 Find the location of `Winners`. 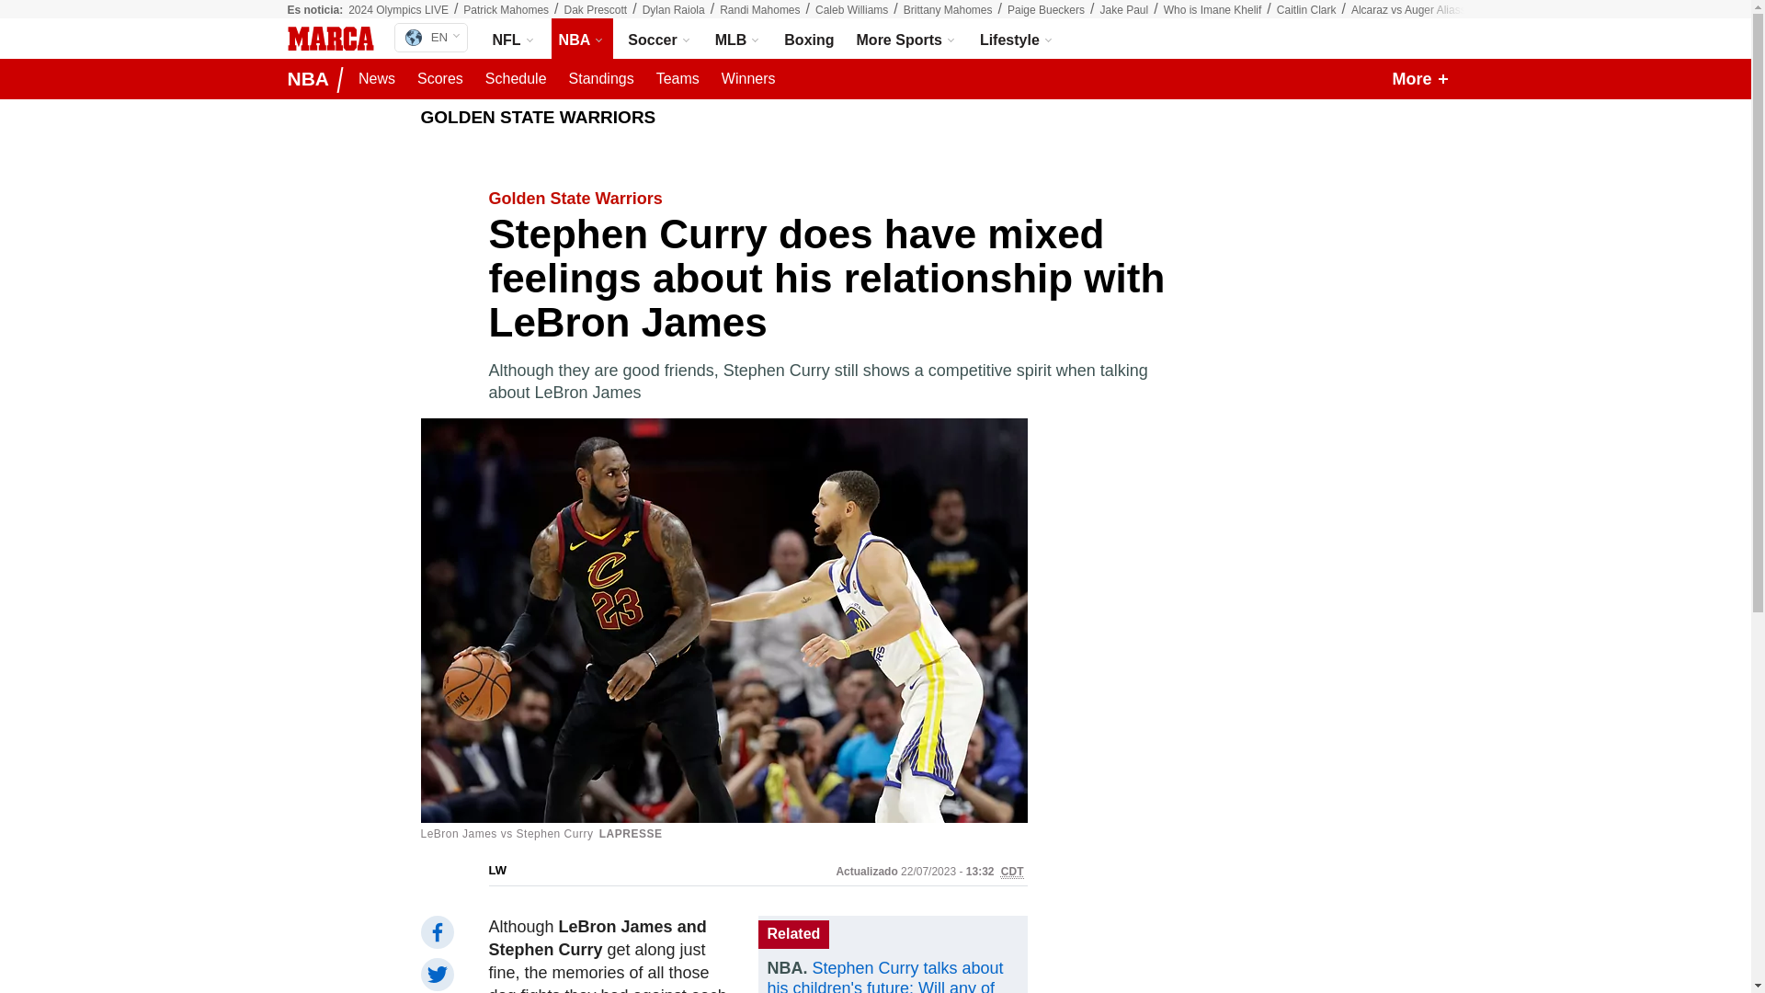

Winners is located at coordinates (748, 79).